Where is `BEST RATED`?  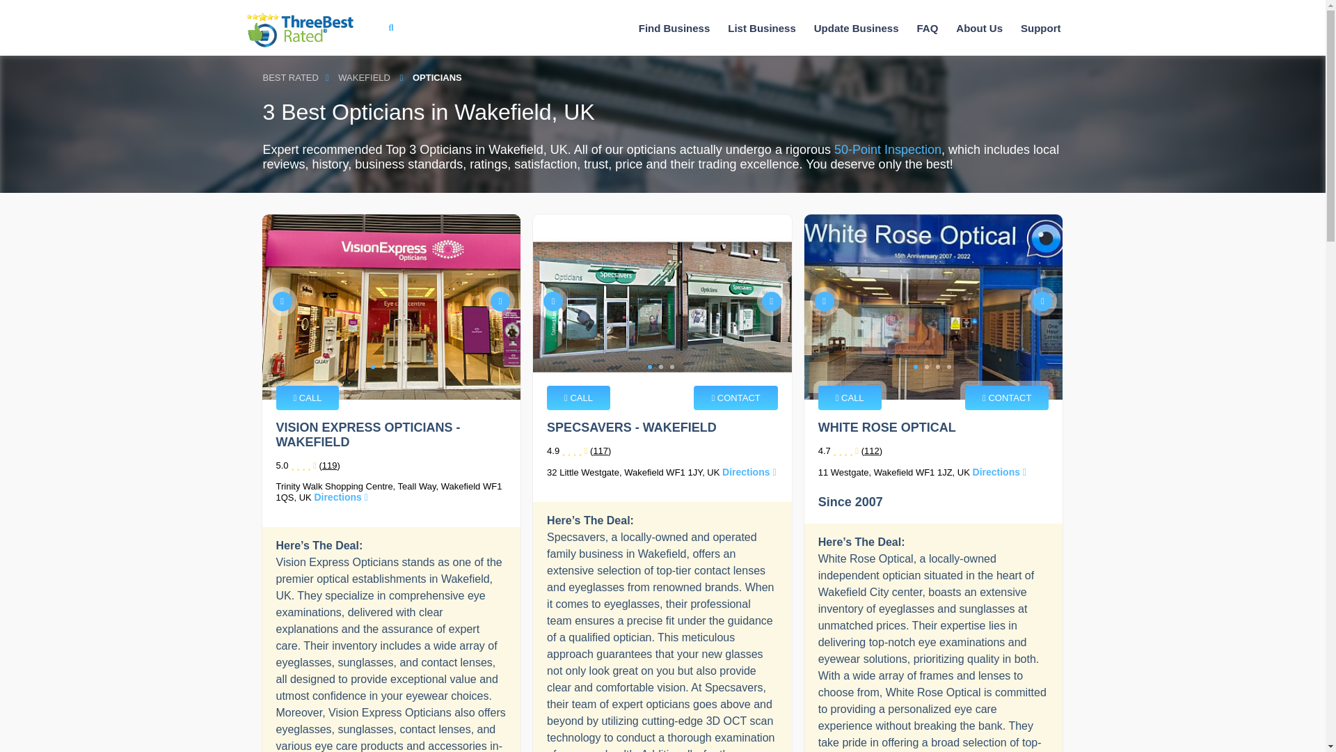
BEST RATED is located at coordinates (291, 78).